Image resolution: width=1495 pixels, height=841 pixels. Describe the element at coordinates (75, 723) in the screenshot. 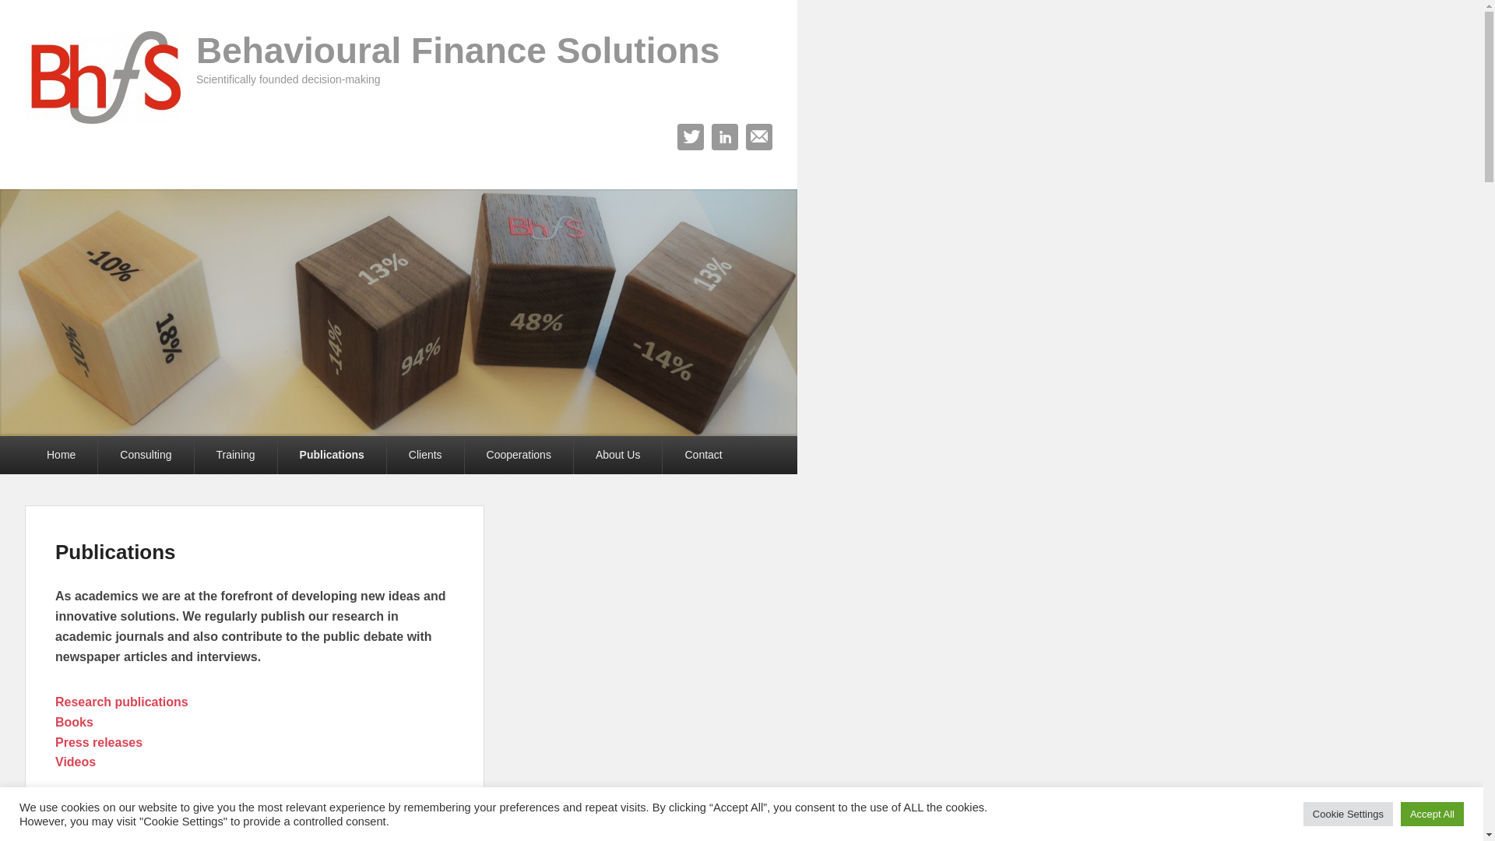

I see `Books` at that location.